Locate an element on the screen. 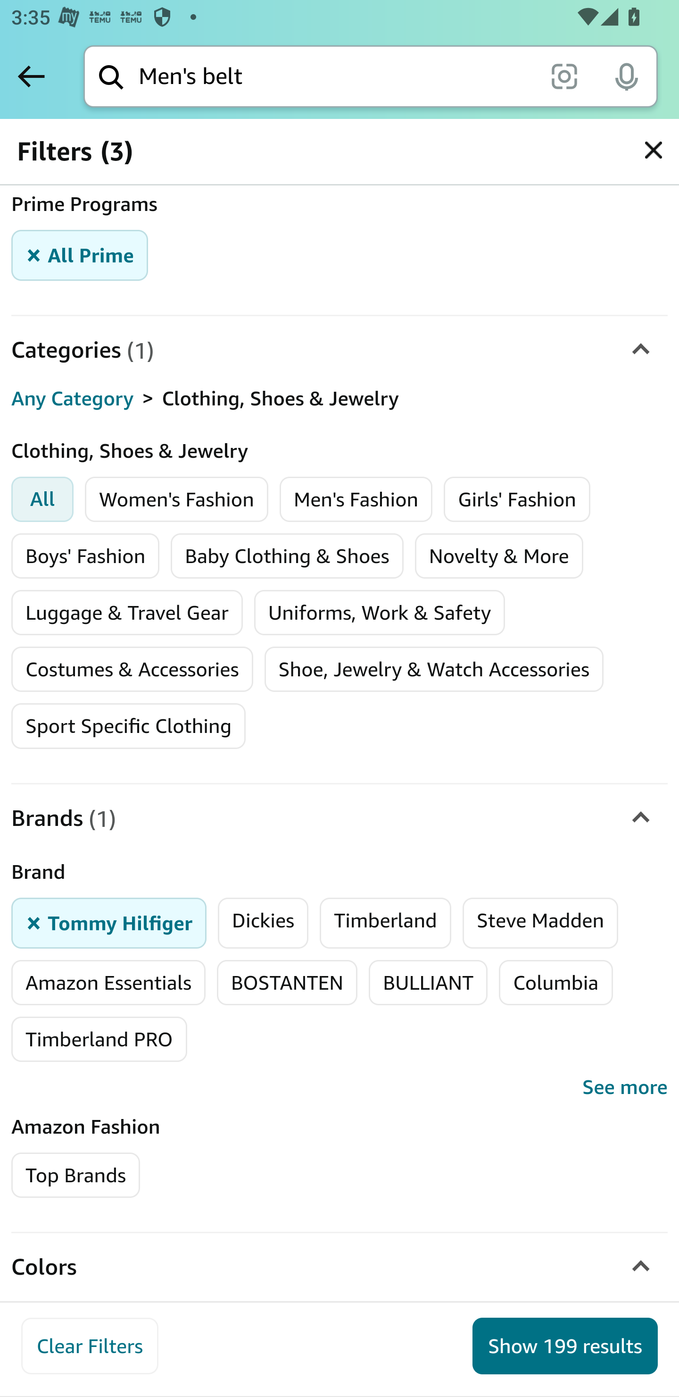 This screenshot has height=1397, width=679. Women's Fashion is located at coordinates (177, 499).